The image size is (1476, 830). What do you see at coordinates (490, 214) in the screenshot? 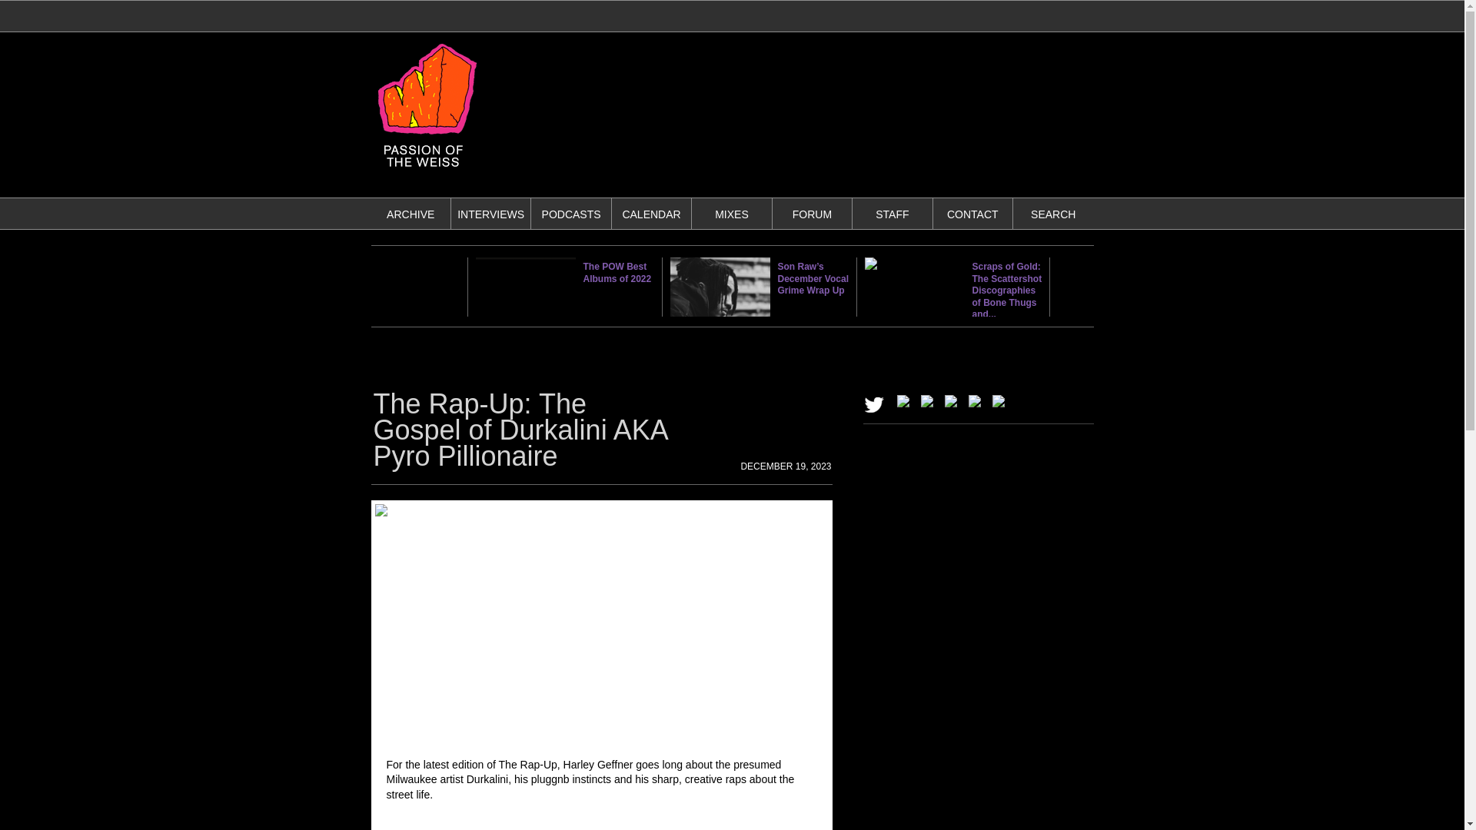
I see `INTERVIEWS` at bounding box center [490, 214].